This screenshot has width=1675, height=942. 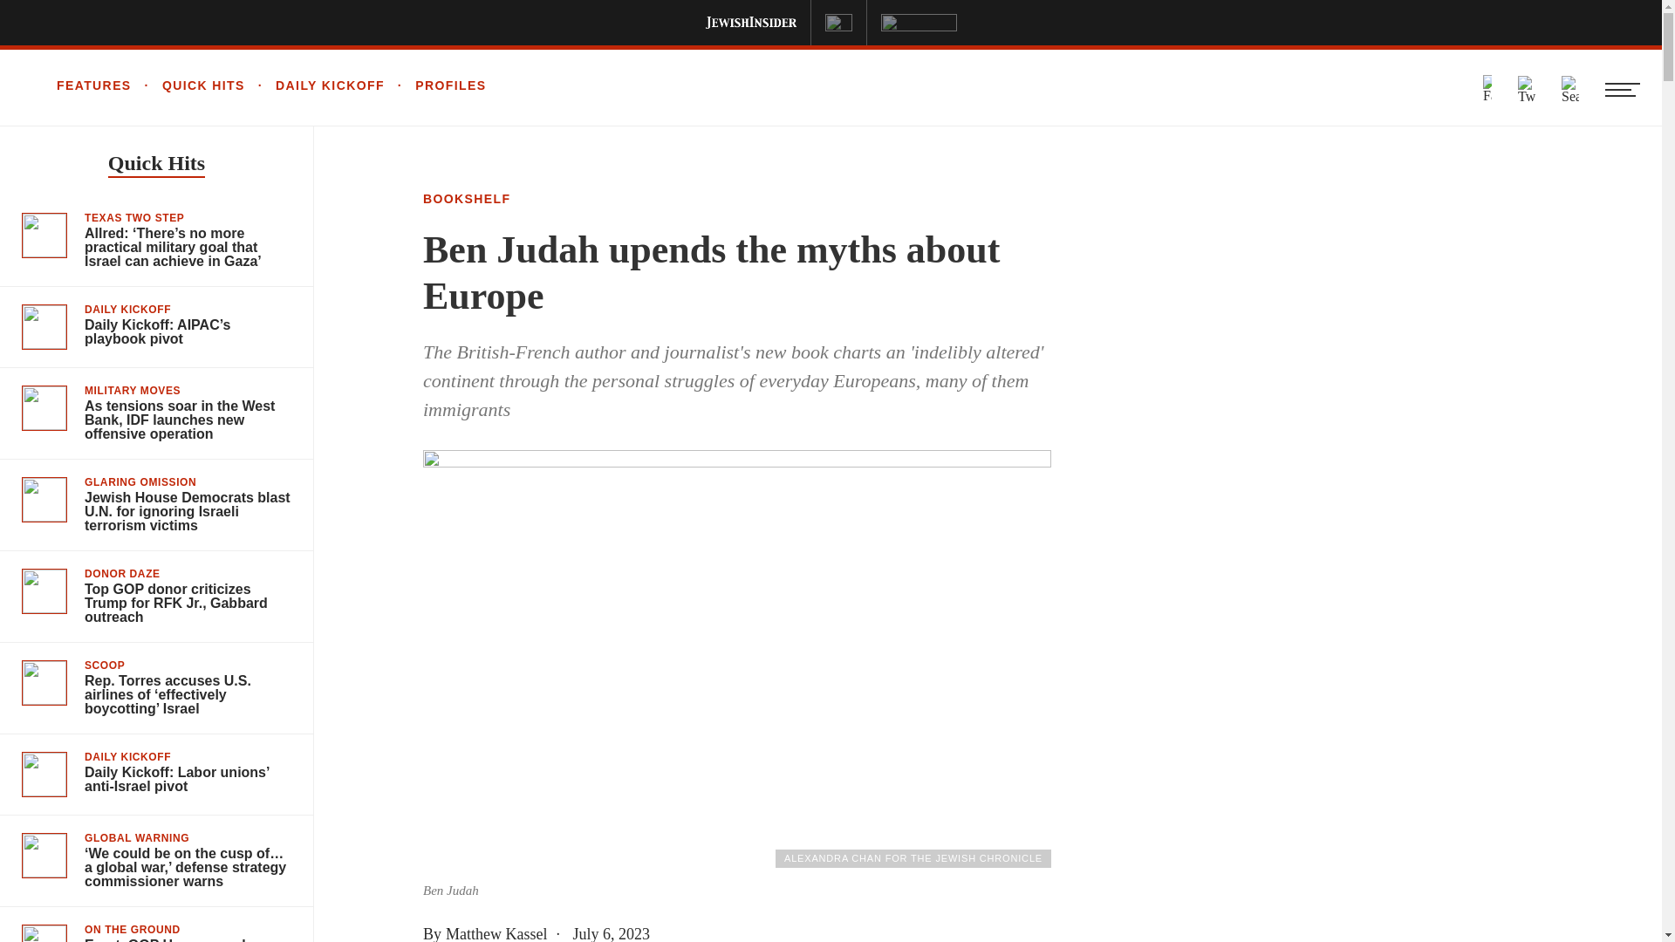 I want to click on Quick Hits, so click(x=156, y=165).